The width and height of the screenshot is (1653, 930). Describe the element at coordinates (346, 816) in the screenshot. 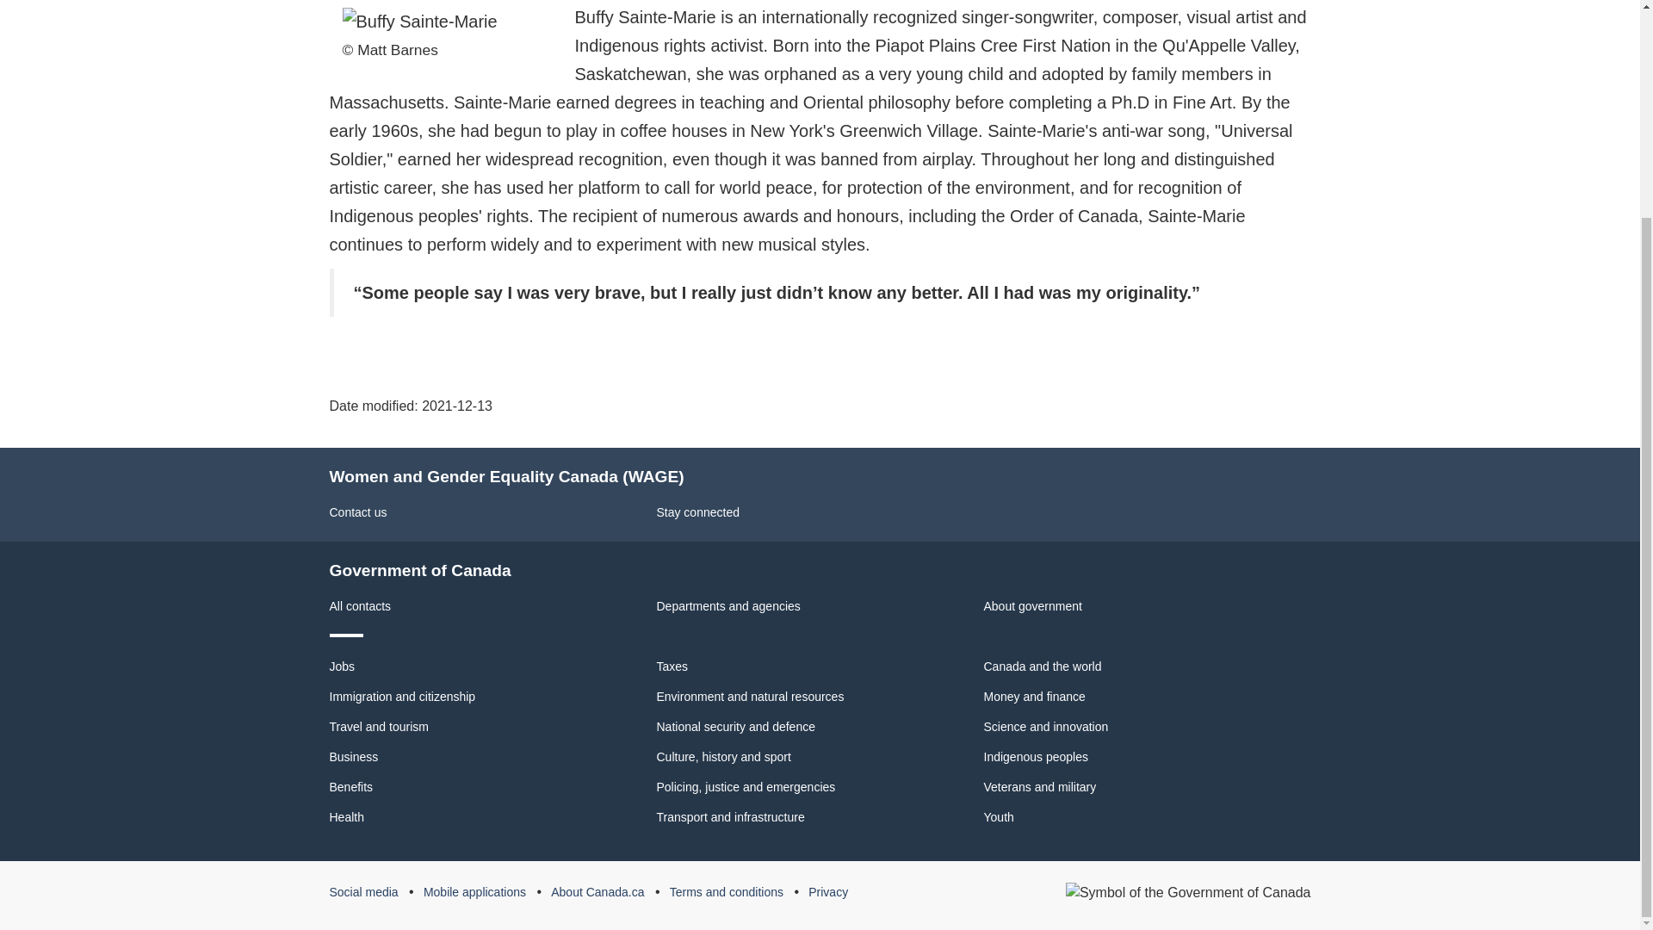

I see `Health` at that location.